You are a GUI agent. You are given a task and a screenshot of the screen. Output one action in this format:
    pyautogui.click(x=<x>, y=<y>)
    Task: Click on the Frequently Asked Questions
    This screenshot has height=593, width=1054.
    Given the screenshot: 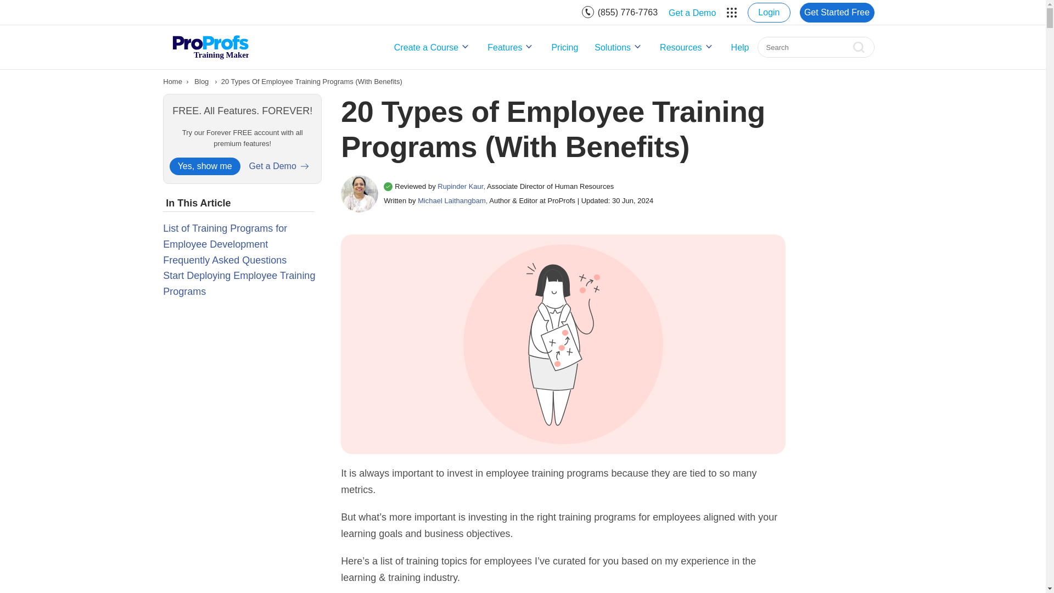 What is the action you would take?
    pyautogui.click(x=225, y=260)
    